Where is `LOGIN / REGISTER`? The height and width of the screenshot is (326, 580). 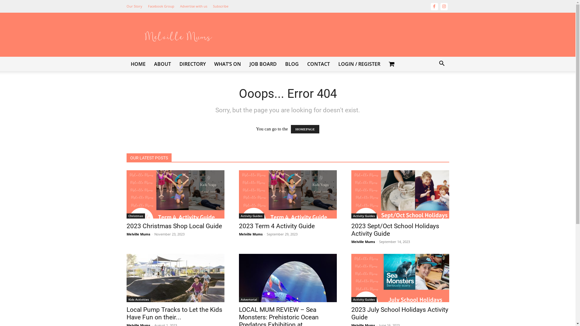
LOGIN / REGISTER is located at coordinates (359, 64).